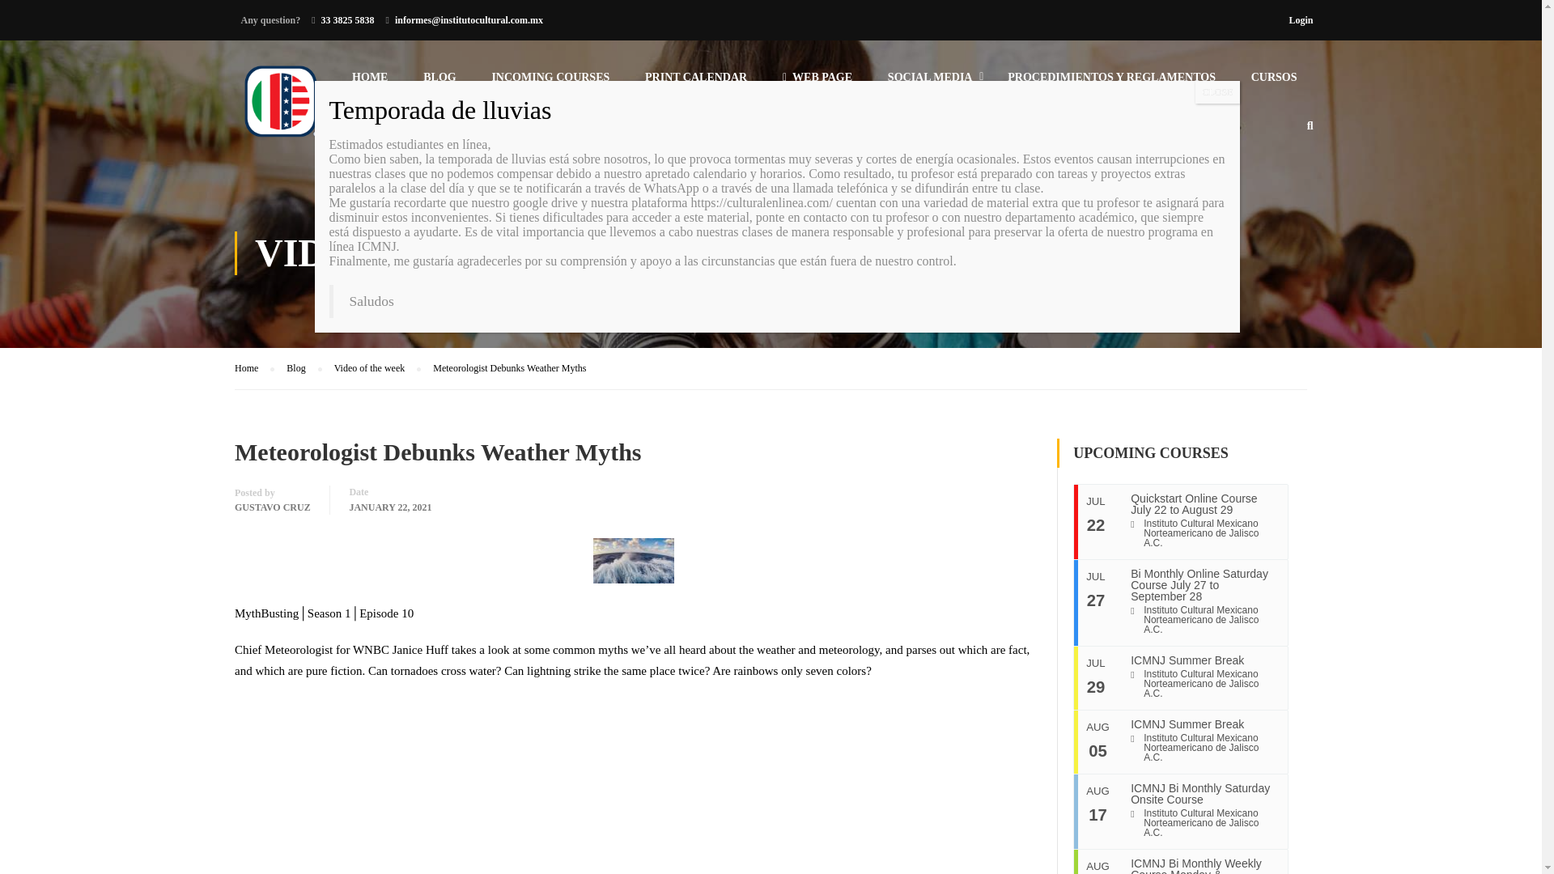 The height and width of the screenshot is (874, 1554). What do you see at coordinates (550, 84) in the screenshot?
I see `INCOMING COURSES` at bounding box center [550, 84].